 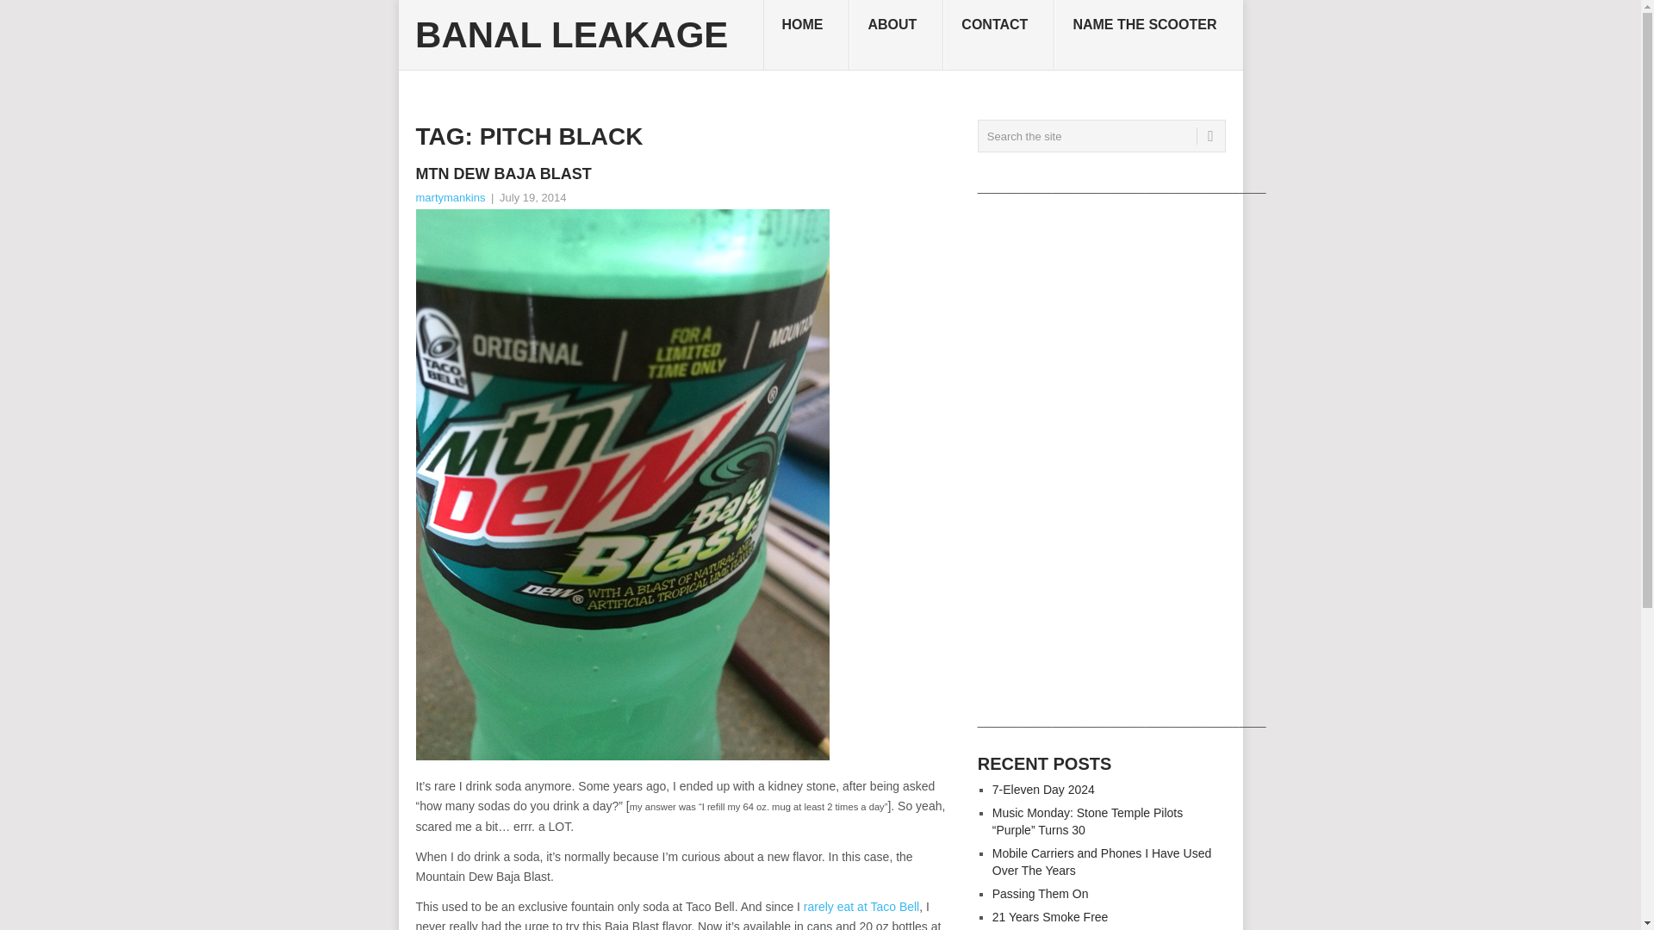 I want to click on HOME, so click(x=806, y=35).